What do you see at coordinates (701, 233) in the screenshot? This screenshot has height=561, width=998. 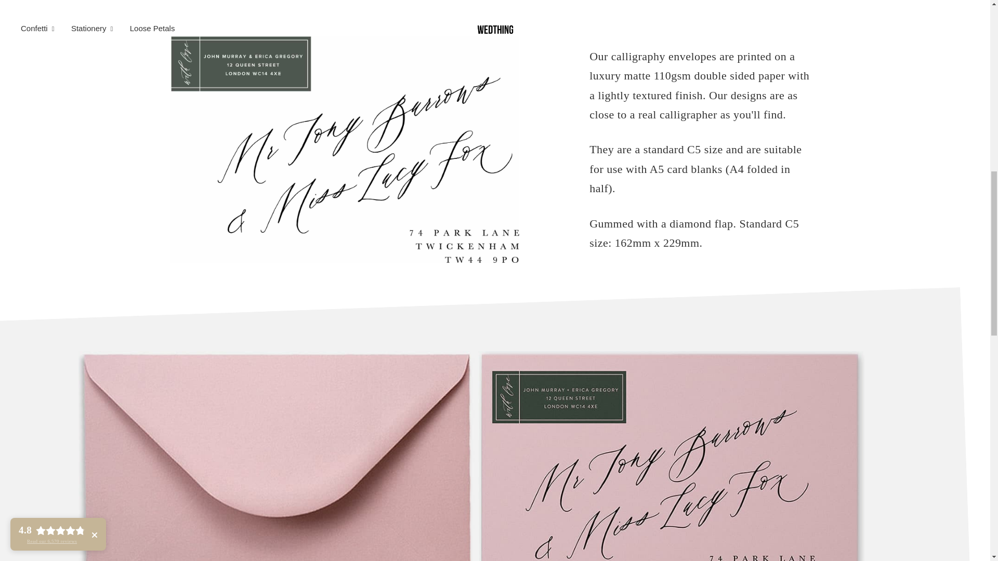 I see `Gummed with a diamond flap. Standard C5 size: 162mm x 229mm.` at bounding box center [701, 233].